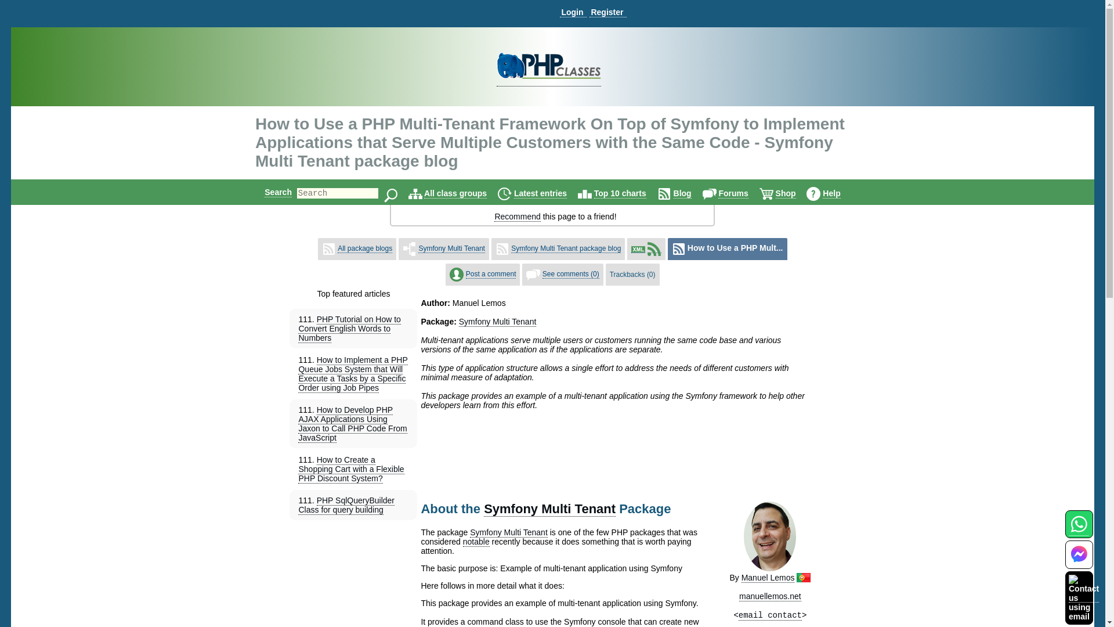 Image resolution: width=1114 pixels, height=627 pixels. Describe the element at coordinates (349, 329) in the screenshot. I see `PHP Tutorial on How to Convert English Words to Numbers` at that location.